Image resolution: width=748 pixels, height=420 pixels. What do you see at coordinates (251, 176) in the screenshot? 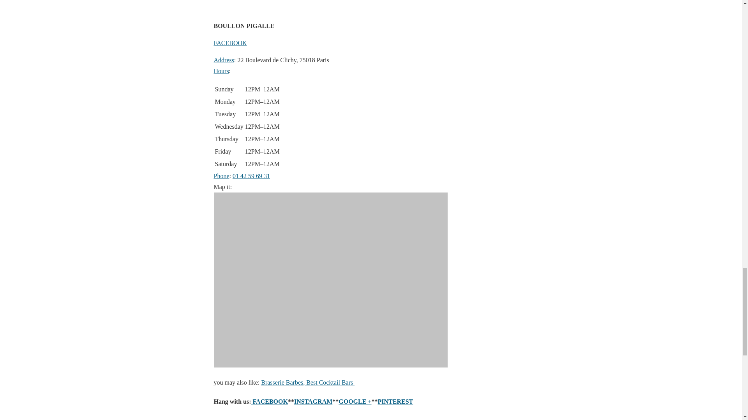
I see `01 42 59 69 31` at bounding box center [251, 176].